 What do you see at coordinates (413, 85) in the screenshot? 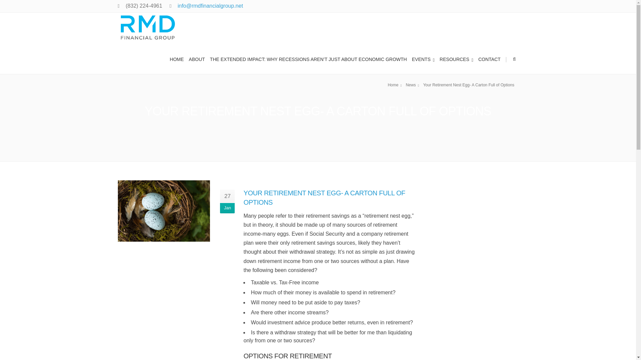
I see `Your Retirement Nest Egg- A Carton Full of Options` at bounding box center [413, 85].